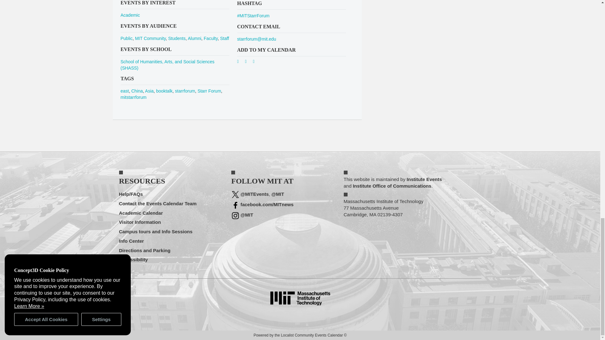  I want to click on MIT Community, so click(150, 38).